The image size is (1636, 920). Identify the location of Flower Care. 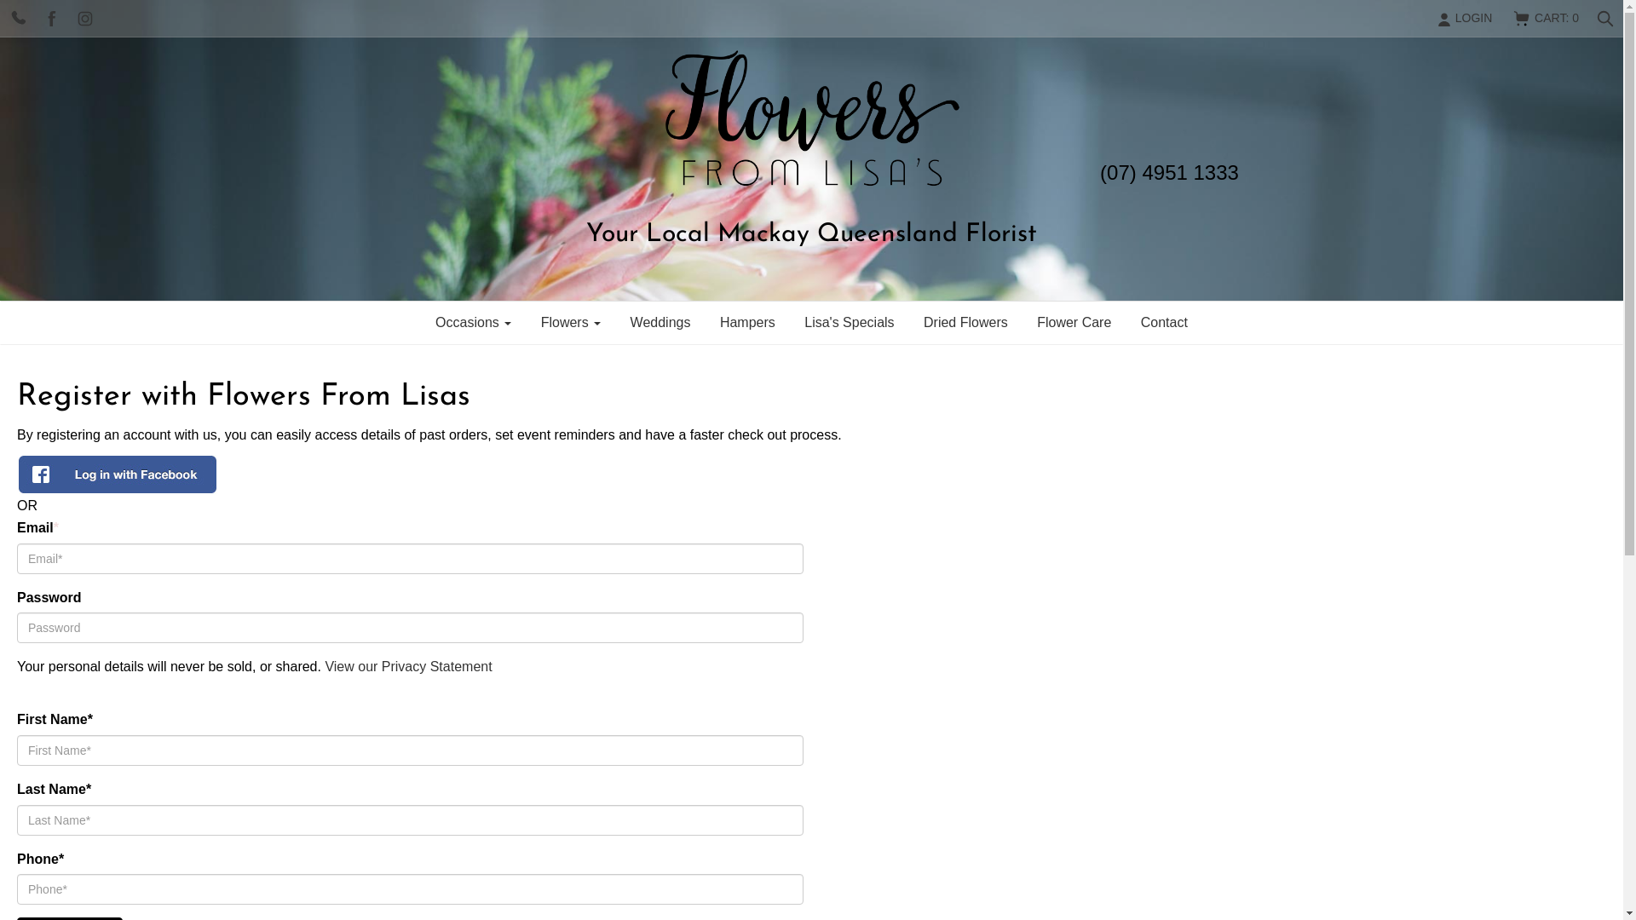
(1074, 323).